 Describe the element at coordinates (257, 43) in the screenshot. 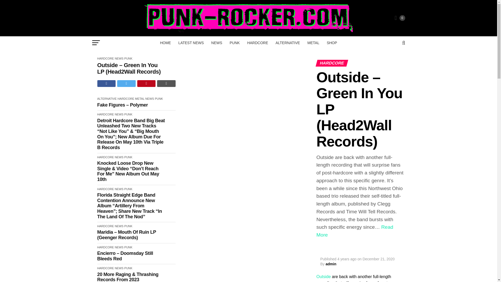

I see `HARDCORE` at that location.